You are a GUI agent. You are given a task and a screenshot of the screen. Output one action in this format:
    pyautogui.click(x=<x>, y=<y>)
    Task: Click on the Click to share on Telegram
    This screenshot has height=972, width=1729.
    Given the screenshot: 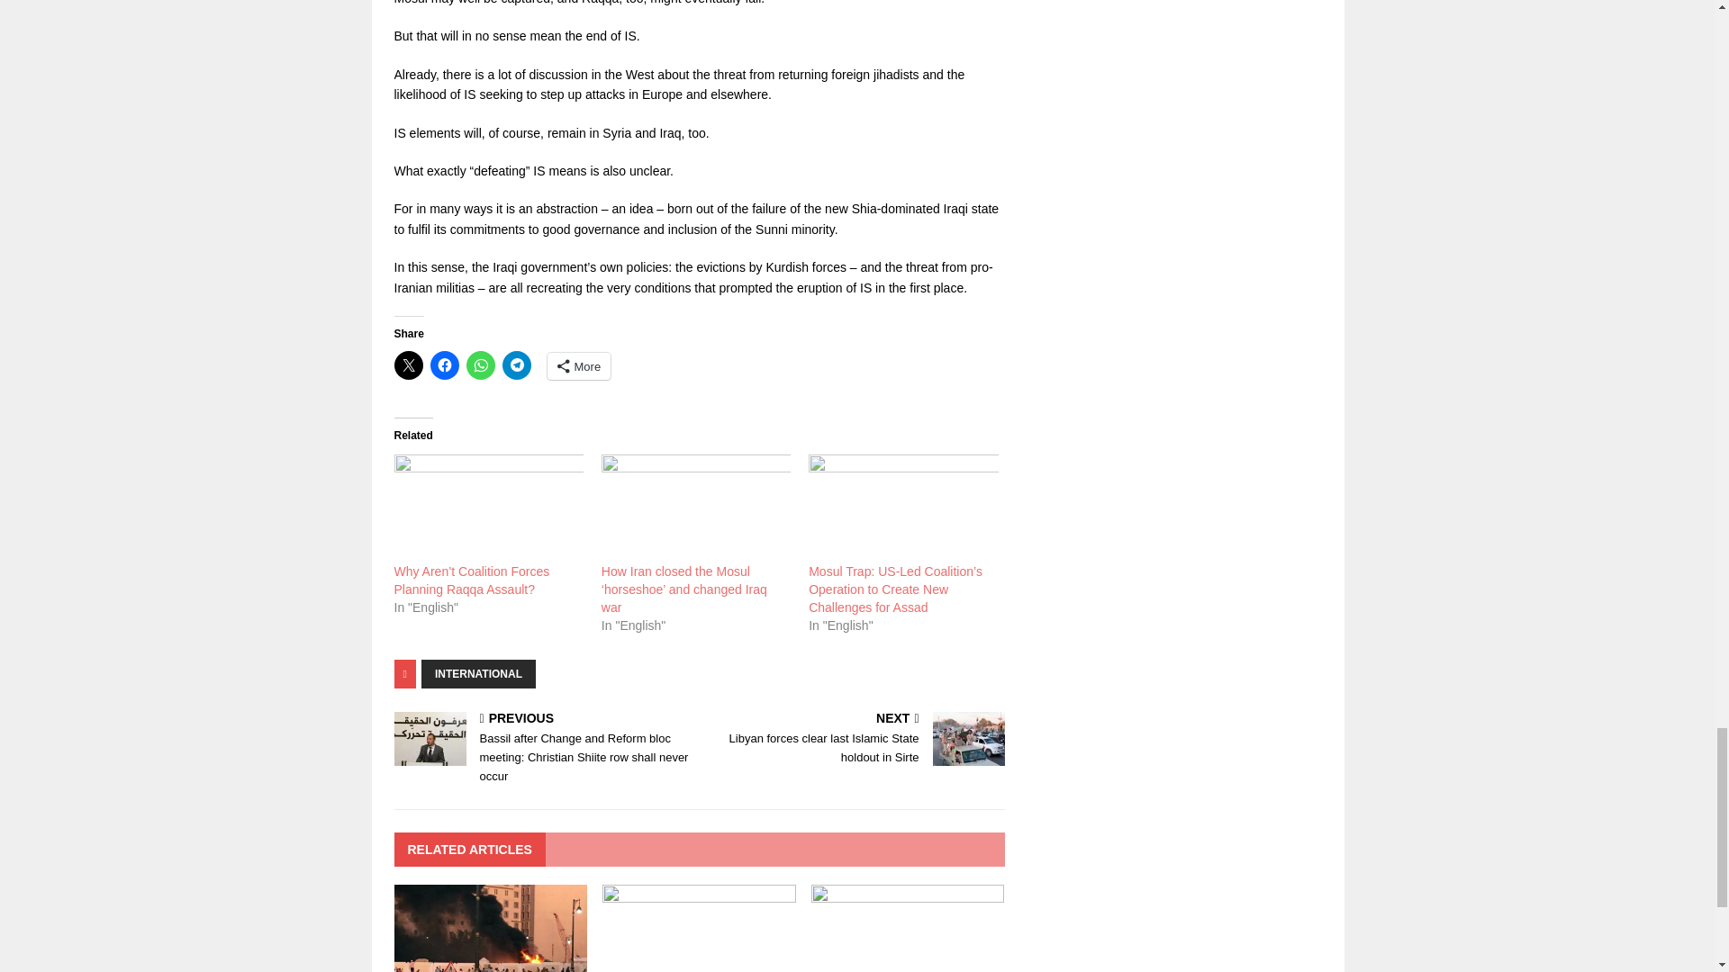 What is the action you would take?
    pyautogui.click(x=517, y=365)
    